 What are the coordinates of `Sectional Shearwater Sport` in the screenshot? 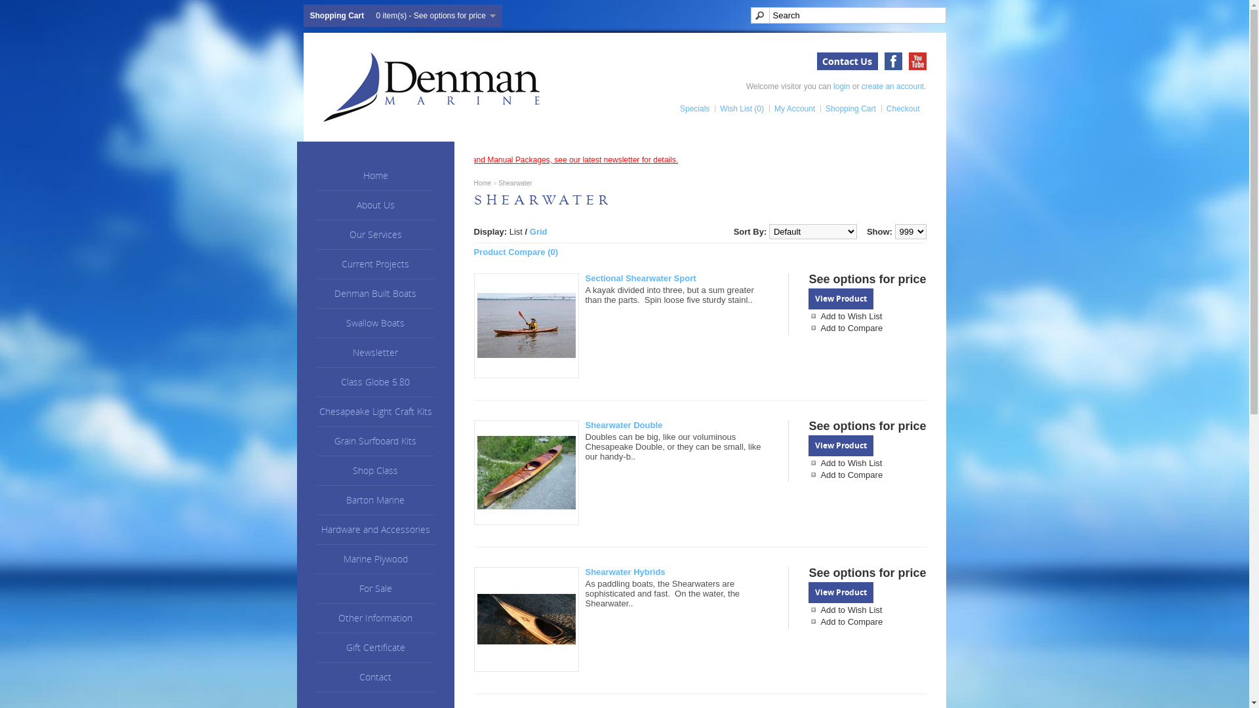 It's located at (526, 326).